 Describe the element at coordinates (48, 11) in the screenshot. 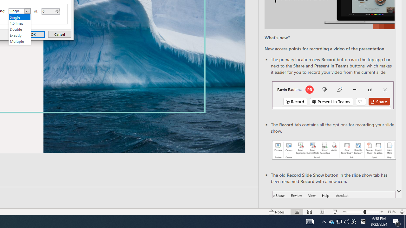

I see `At` at that location.